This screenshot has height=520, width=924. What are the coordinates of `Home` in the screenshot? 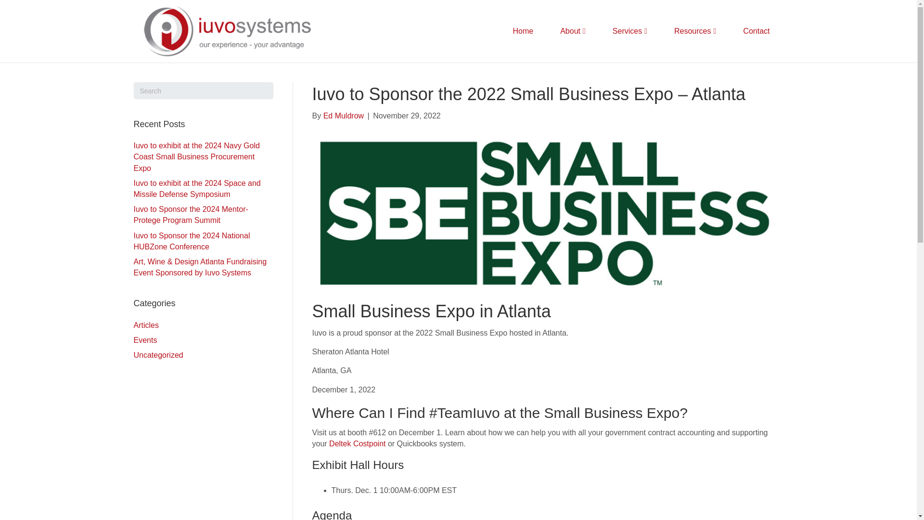 It's located at (523, 31).